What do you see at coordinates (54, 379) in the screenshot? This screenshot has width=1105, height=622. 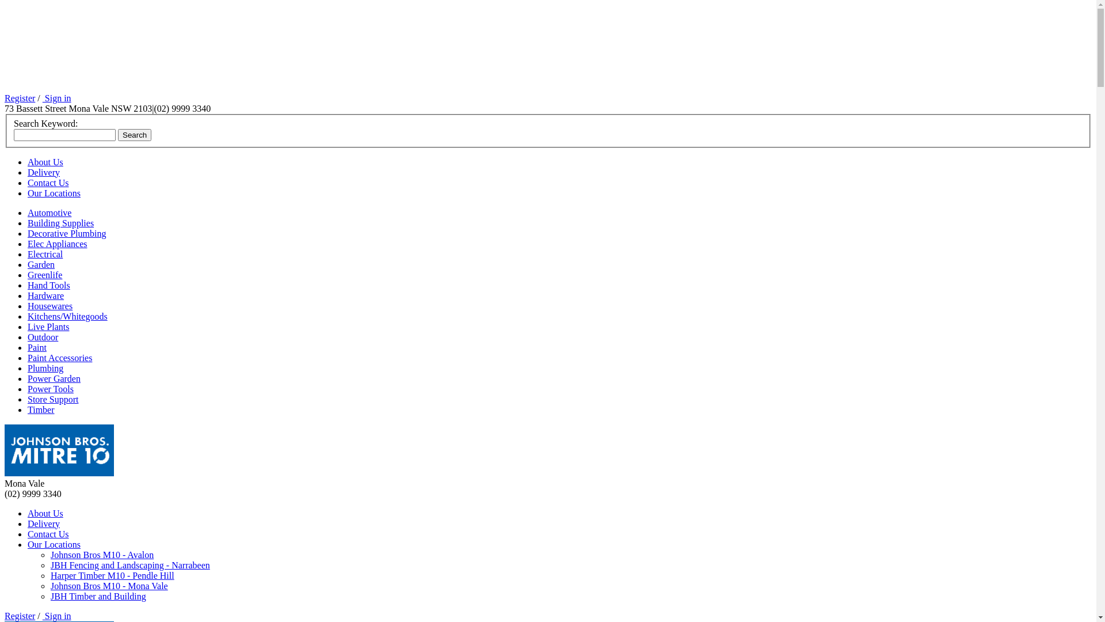 I see `Power Garden` at bounding box center [54, 379].